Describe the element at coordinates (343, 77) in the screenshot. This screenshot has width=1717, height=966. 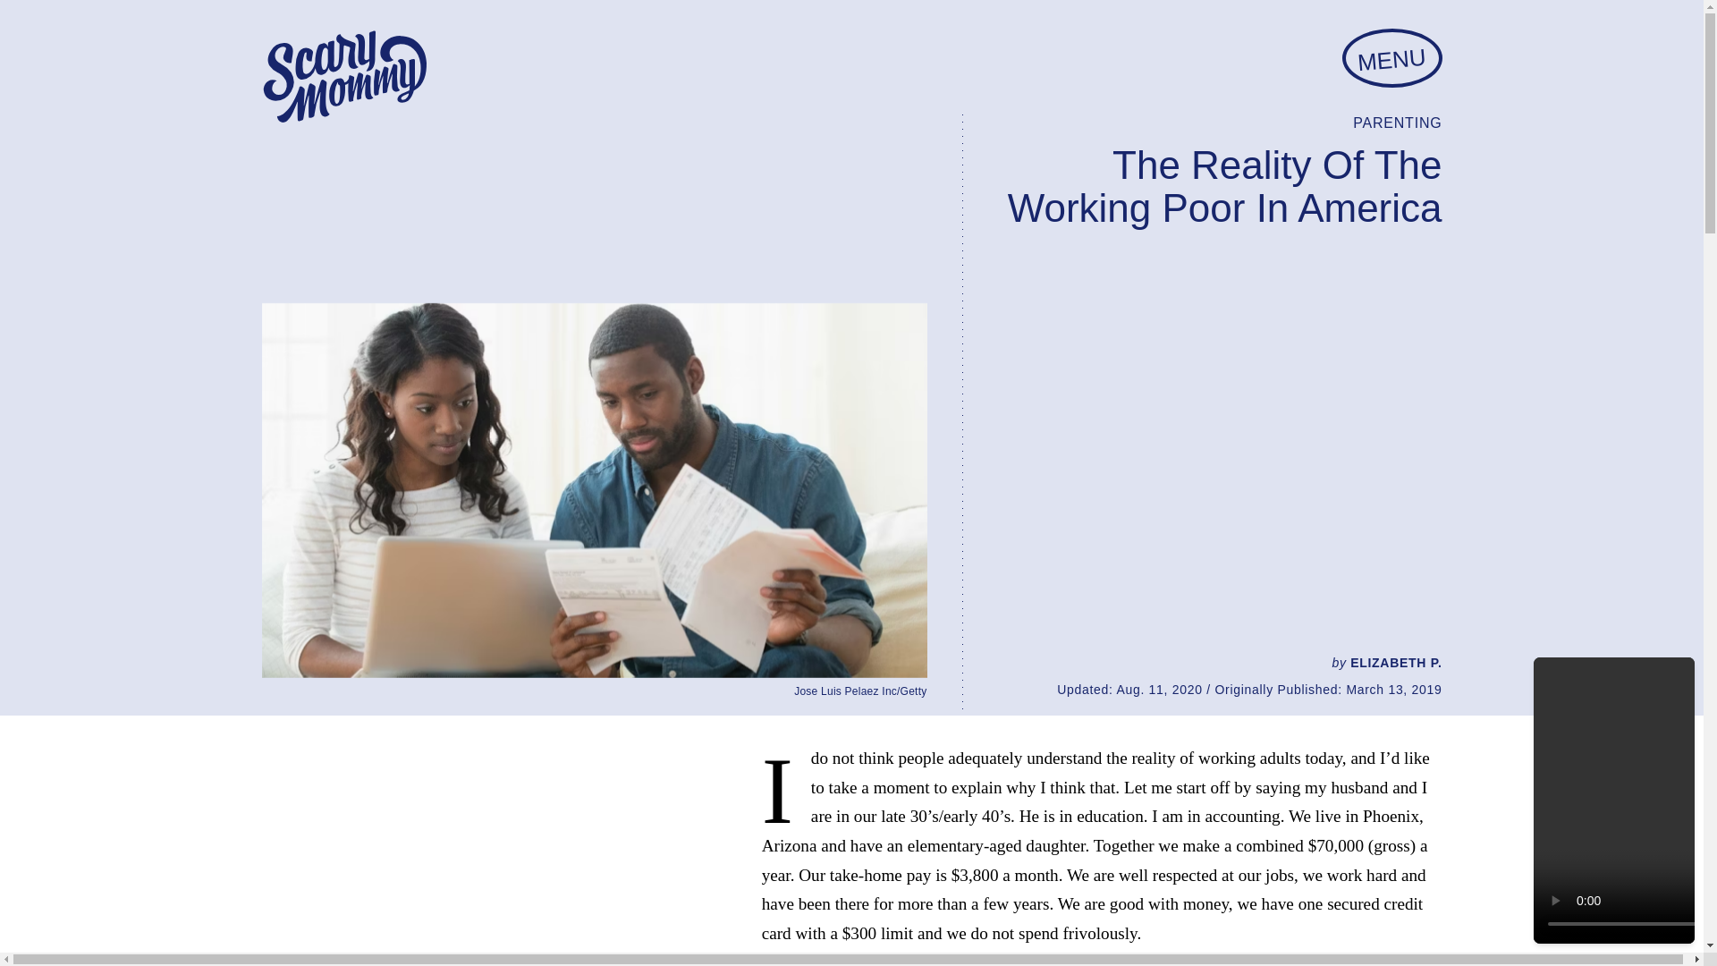
I see `Scary Mommy` at that location.